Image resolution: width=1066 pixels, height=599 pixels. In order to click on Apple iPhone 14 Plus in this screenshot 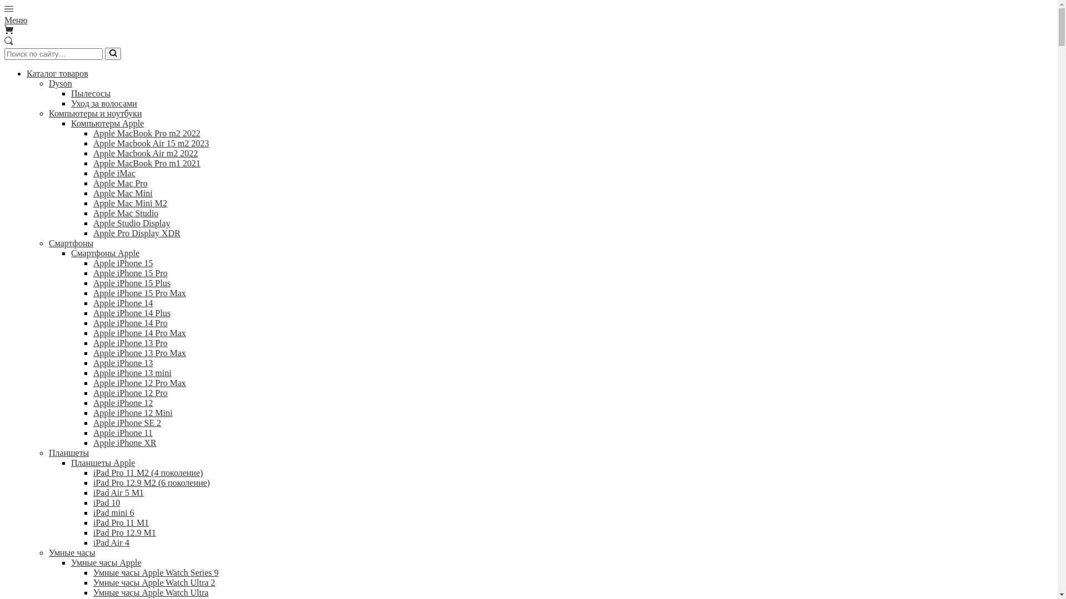, I will do `click(132, 313)`.